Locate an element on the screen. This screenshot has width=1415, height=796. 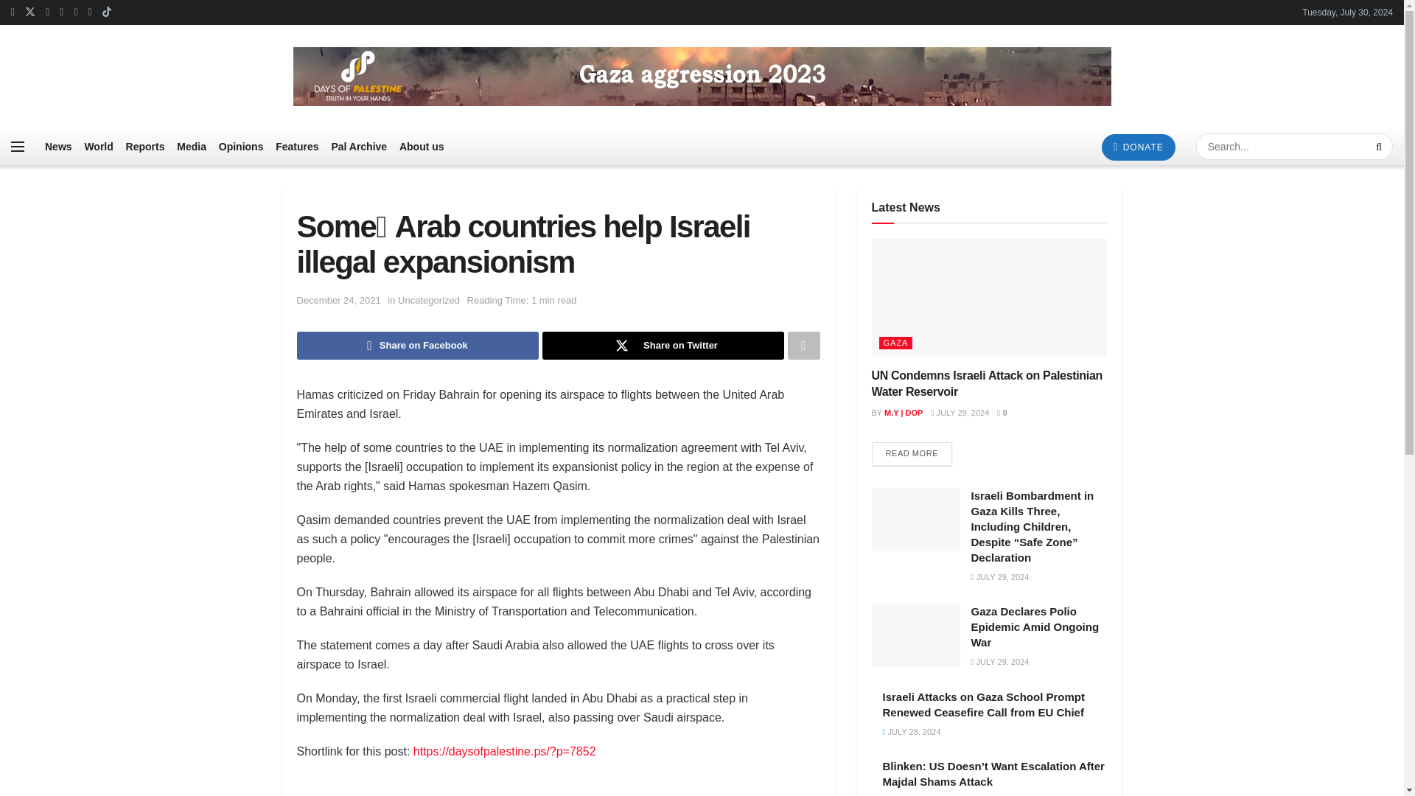
Reports is located at coordinates (145, 146).